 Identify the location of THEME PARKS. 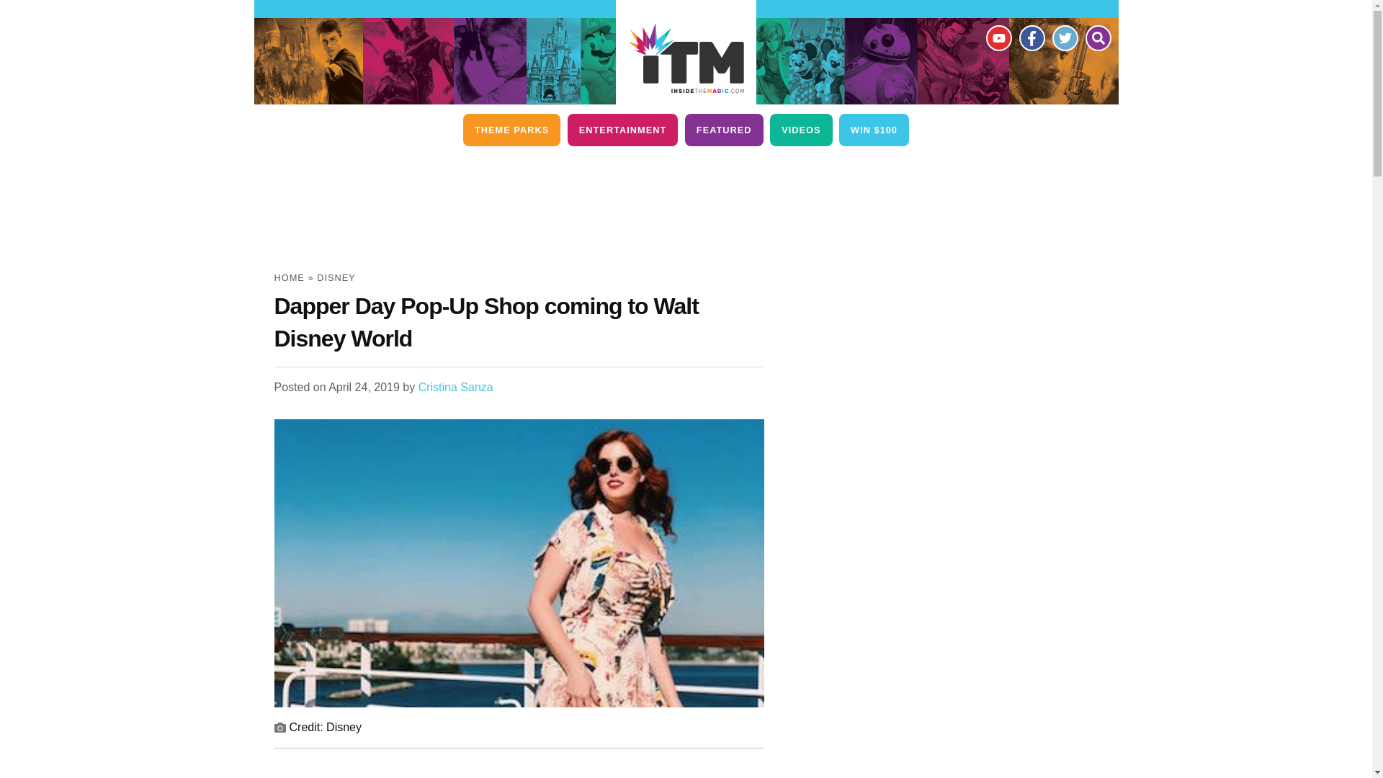
(511, 130).